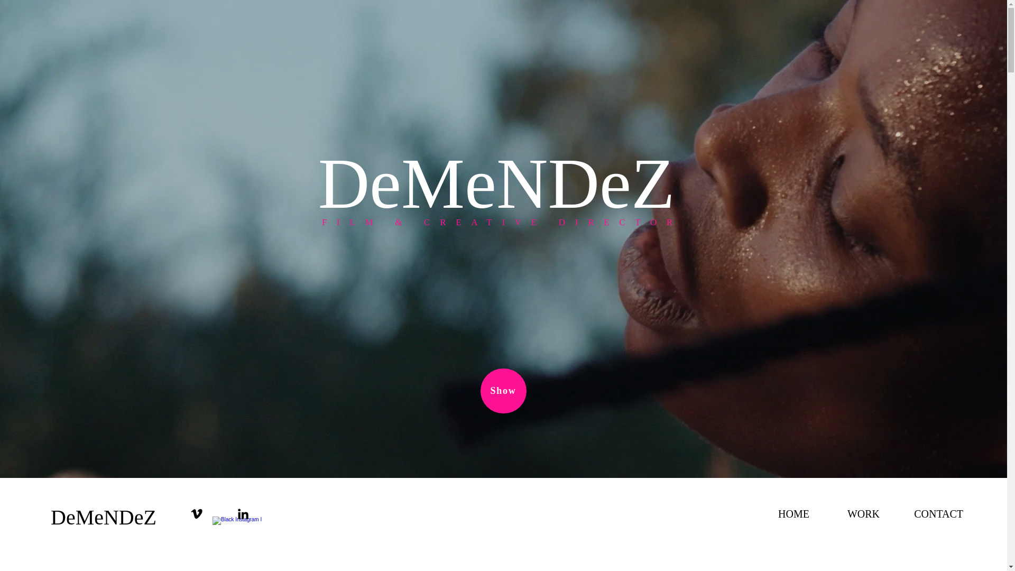 The image size is (1015, 571). What do you see at coordinates (140, 517) in the screenshot?
I see `DeMeNDeZ` at bounding box center [140, 517].